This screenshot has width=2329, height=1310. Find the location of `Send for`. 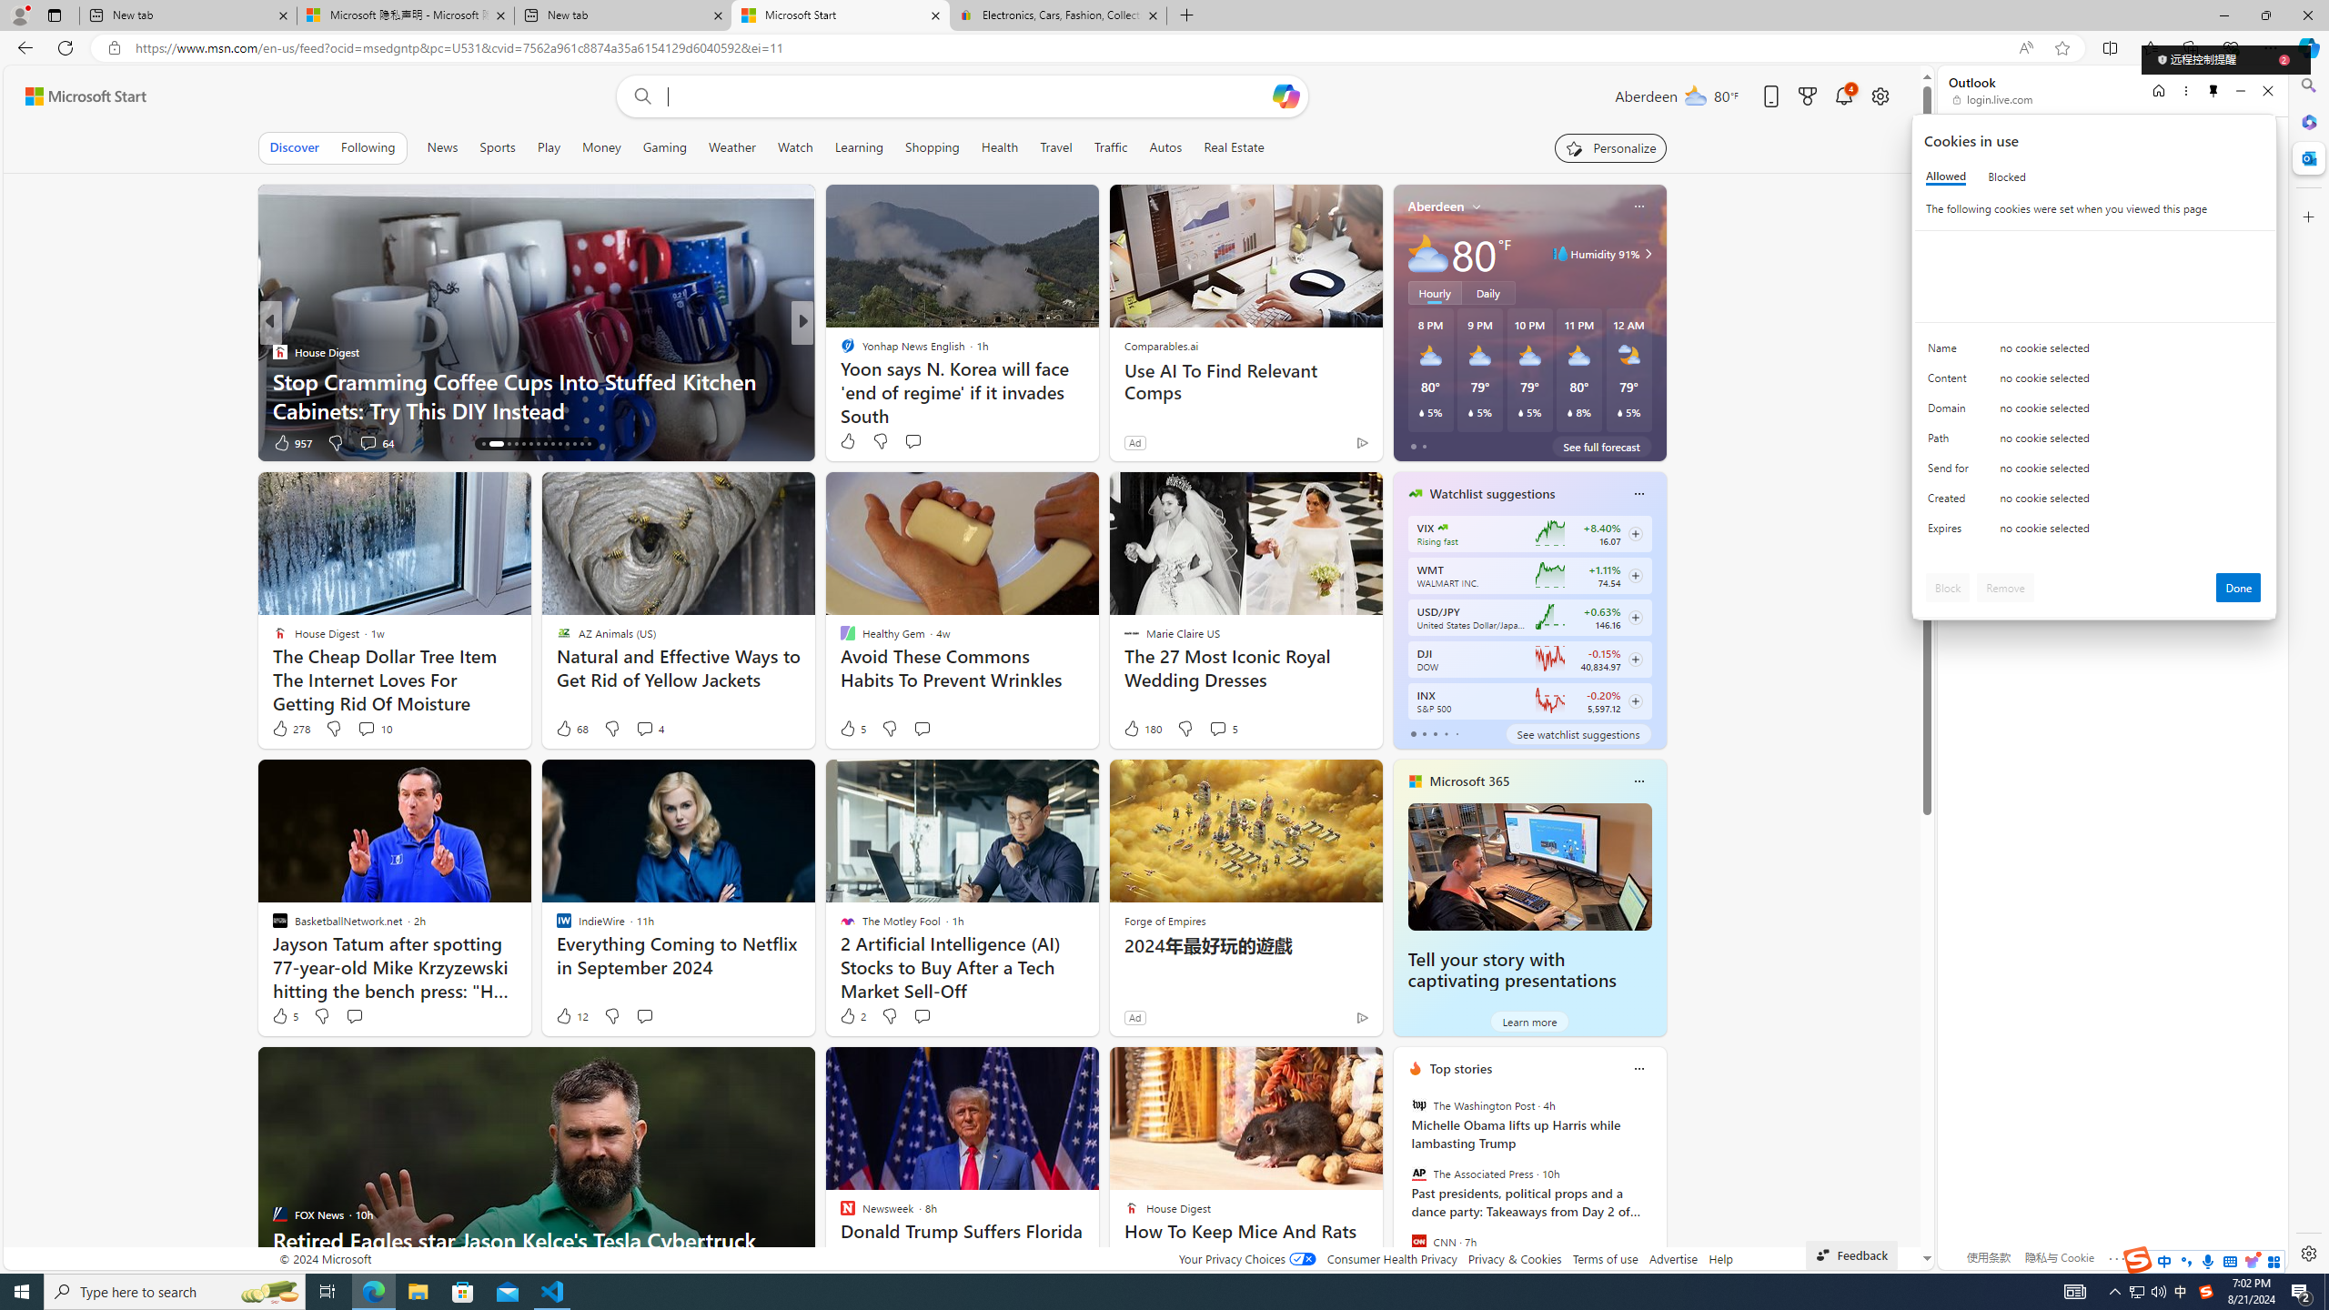

Send for is located at coordinates (1951, 472).